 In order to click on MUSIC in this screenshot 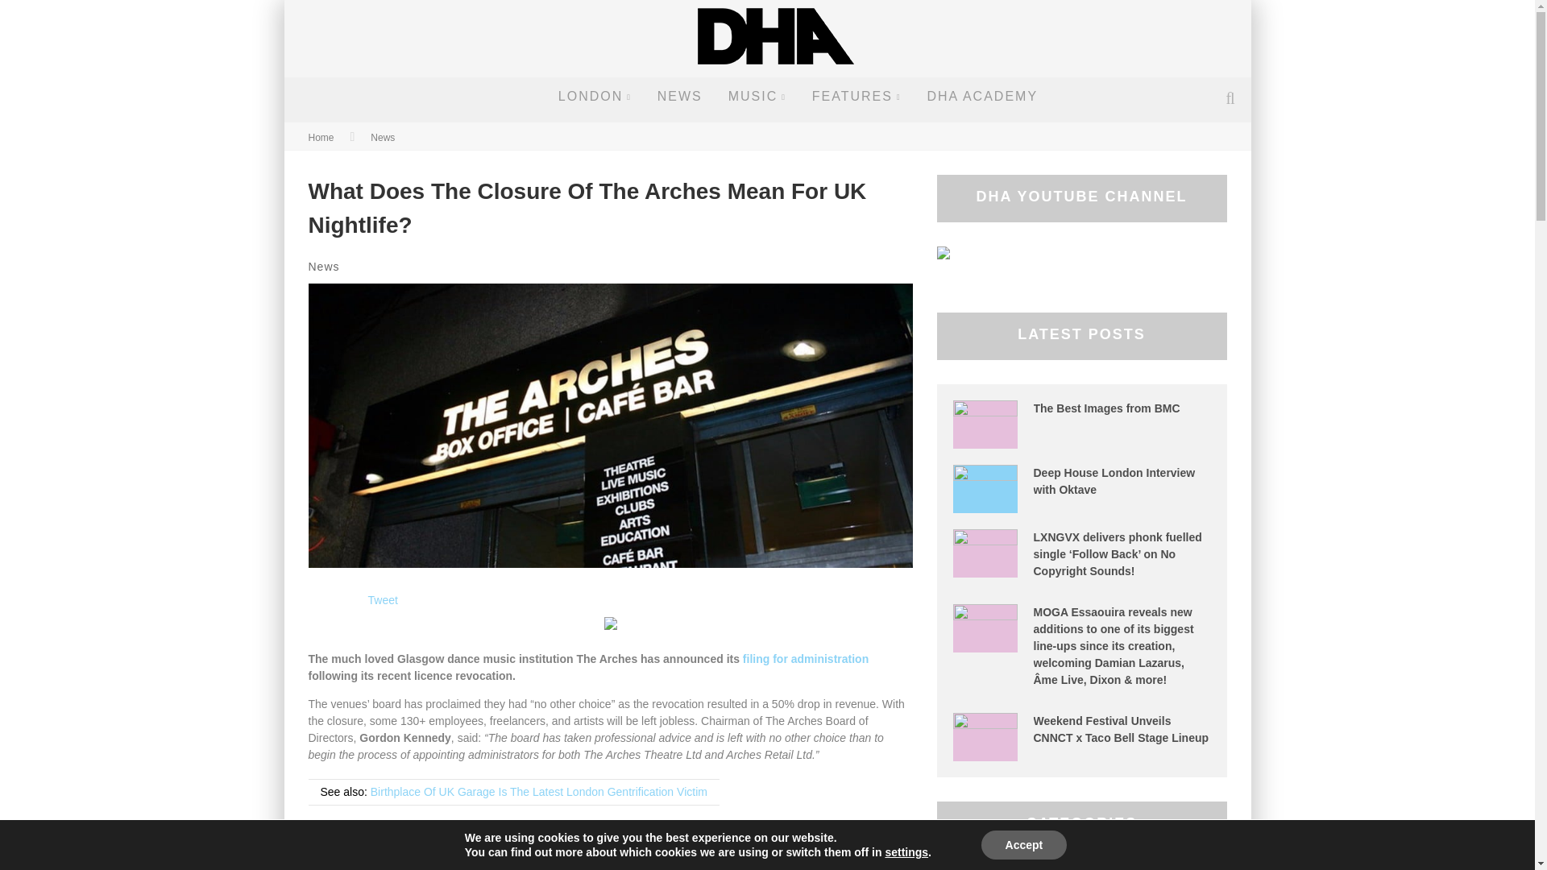, I will do `click(757, 97)`.